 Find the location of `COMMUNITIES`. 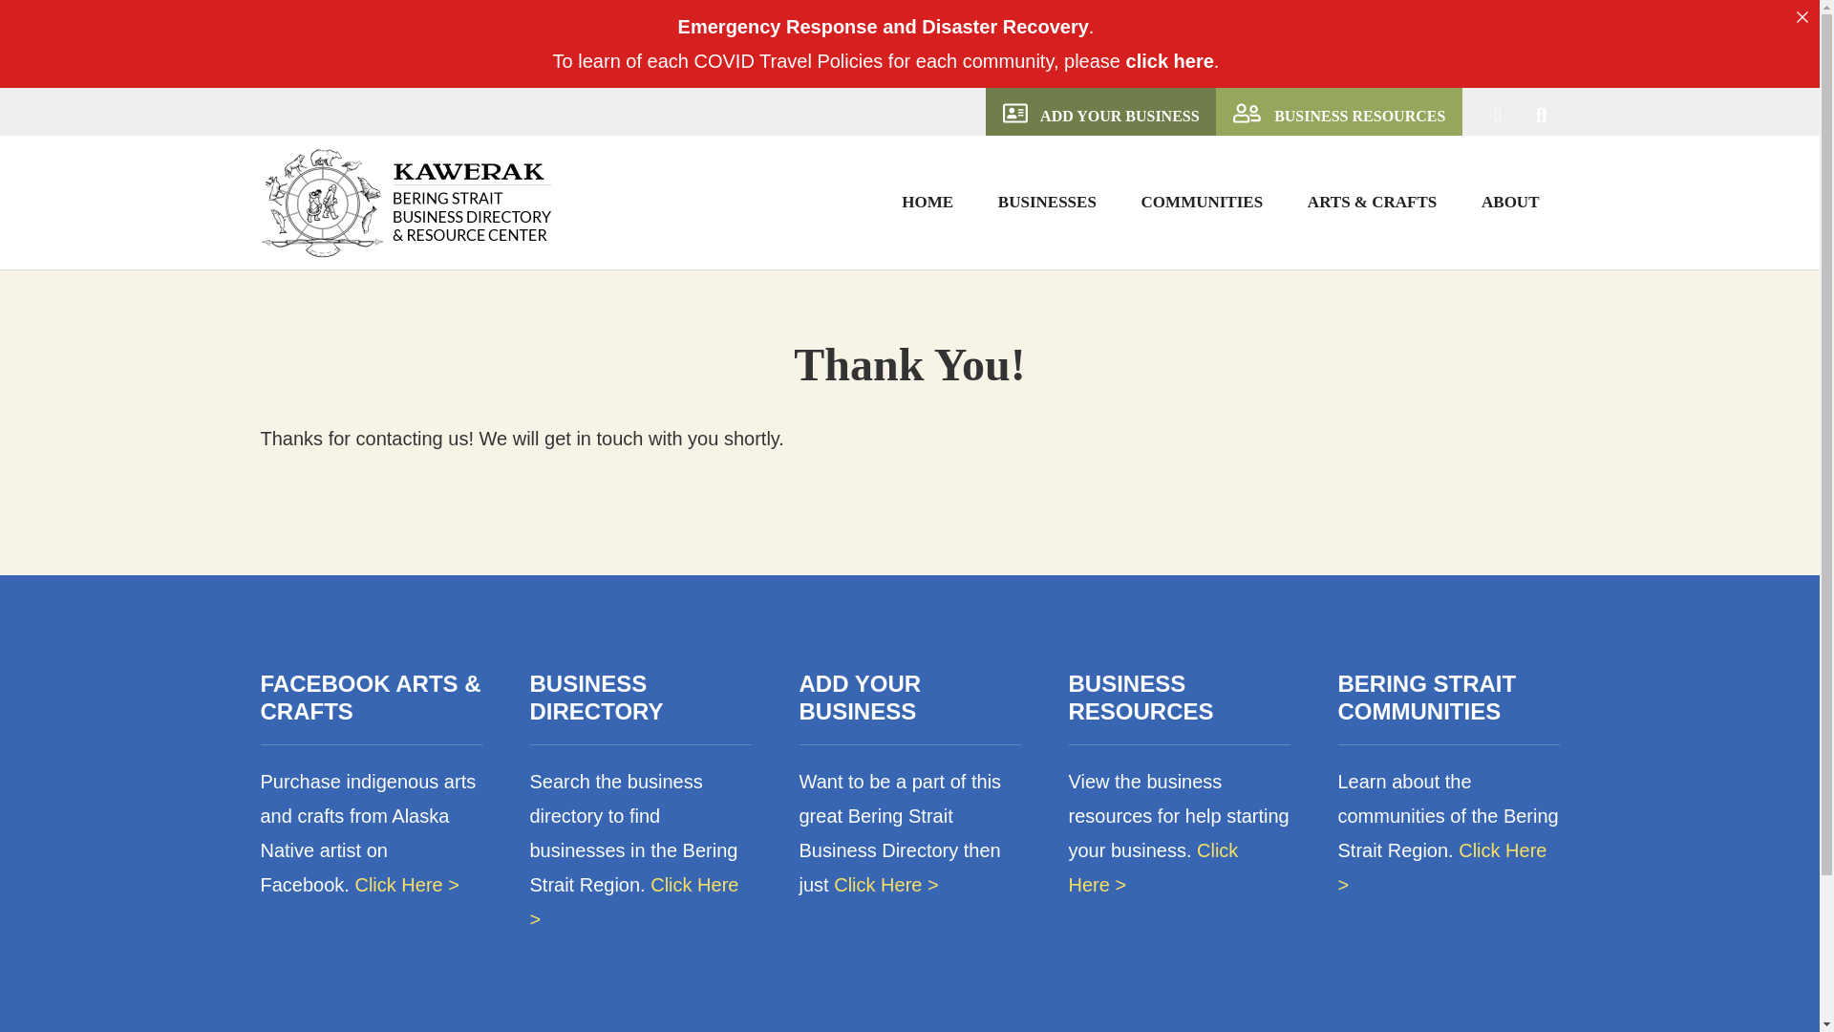

COMMUNITIES is located at coordinates (1202, 201).